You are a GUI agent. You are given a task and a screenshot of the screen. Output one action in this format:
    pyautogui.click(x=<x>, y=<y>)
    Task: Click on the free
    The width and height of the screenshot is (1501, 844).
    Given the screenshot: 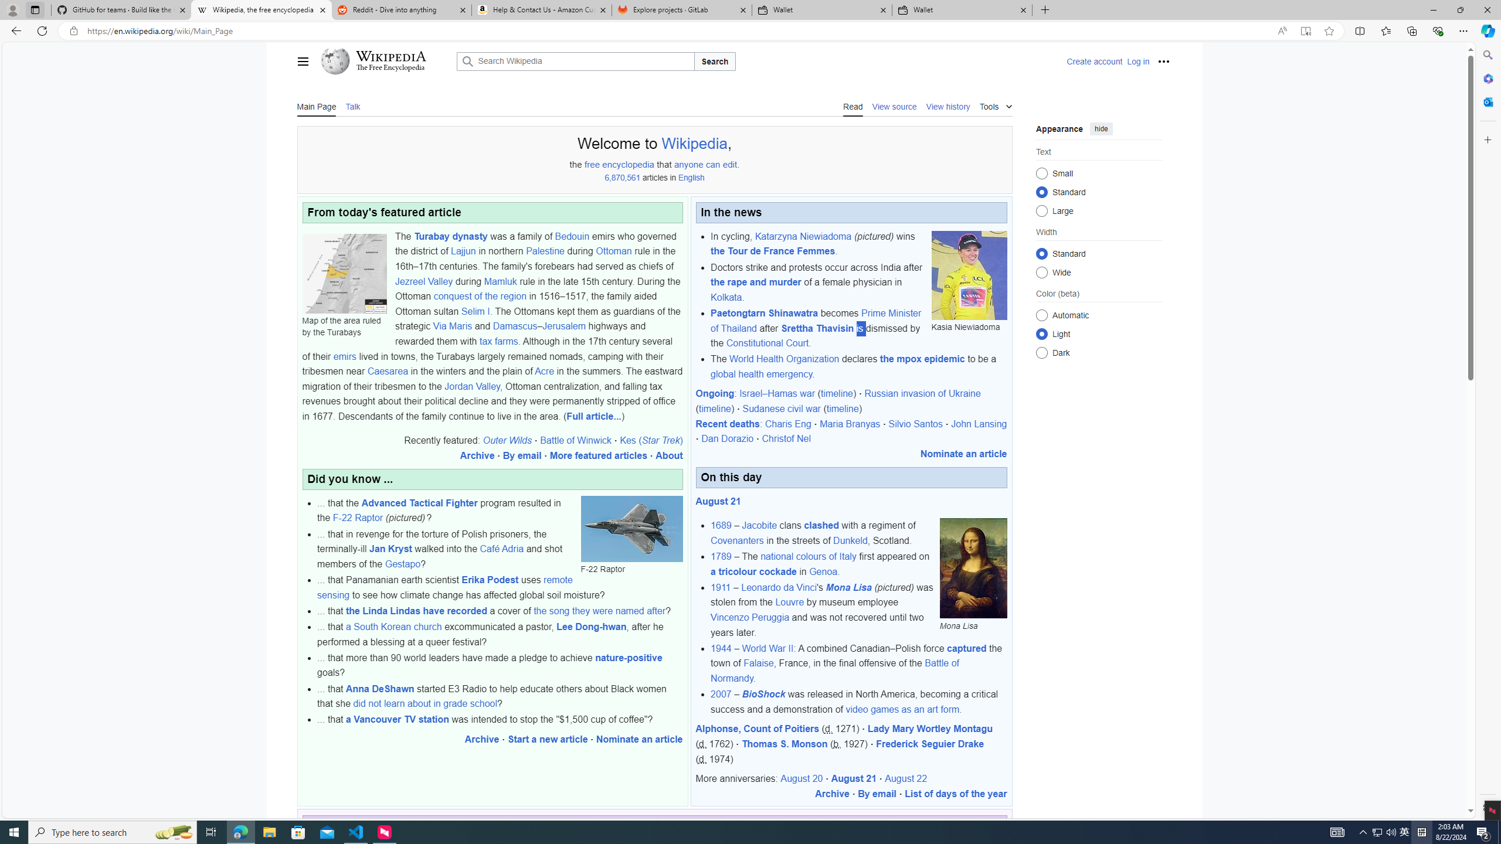 What is the action you would take?
    pyautogui.click(x=592, y=164)
    